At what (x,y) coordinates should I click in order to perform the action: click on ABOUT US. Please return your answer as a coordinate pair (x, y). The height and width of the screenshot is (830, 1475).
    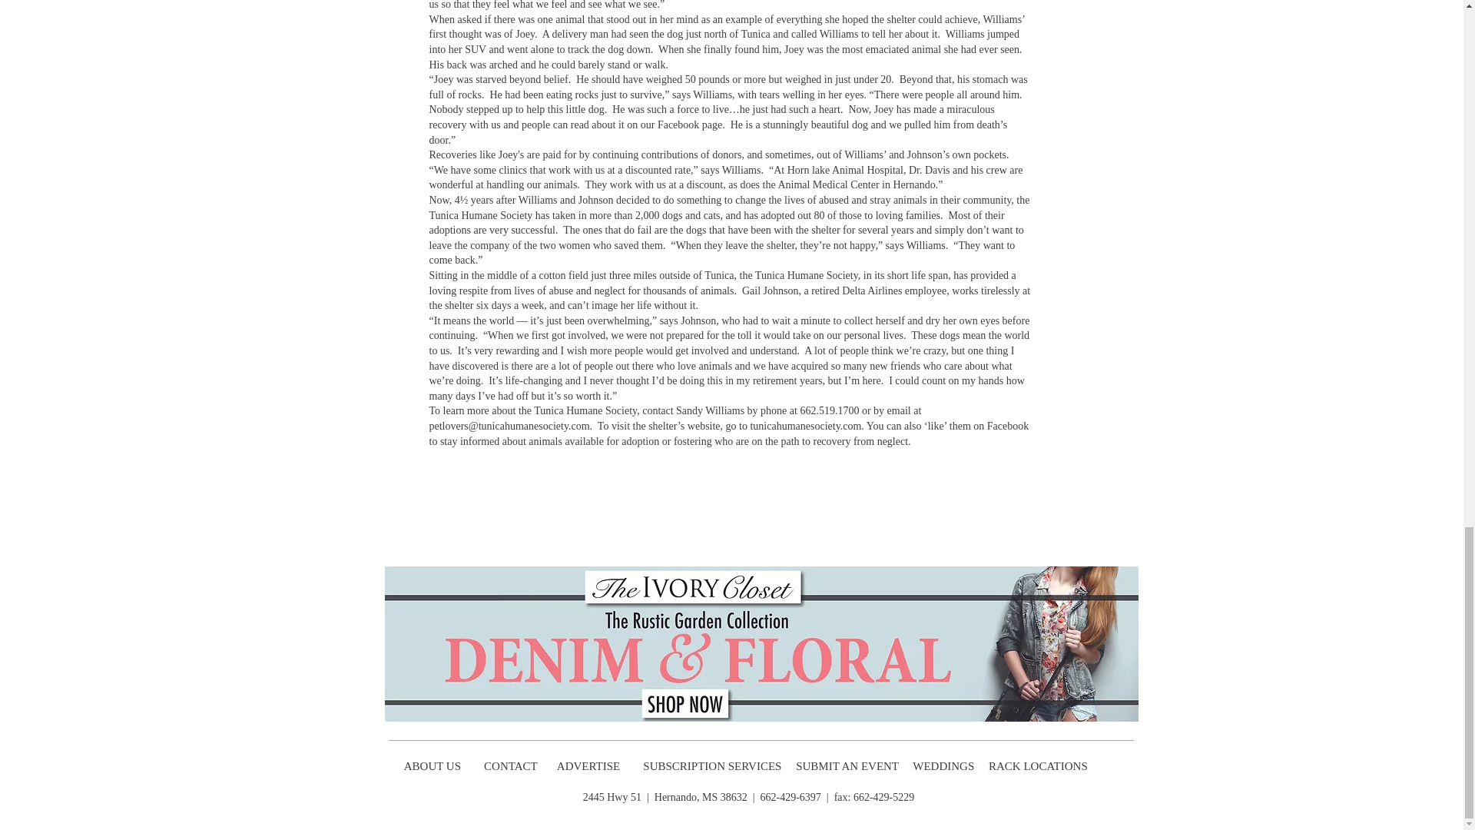
    Looking at the image, I should click on (432, 766).